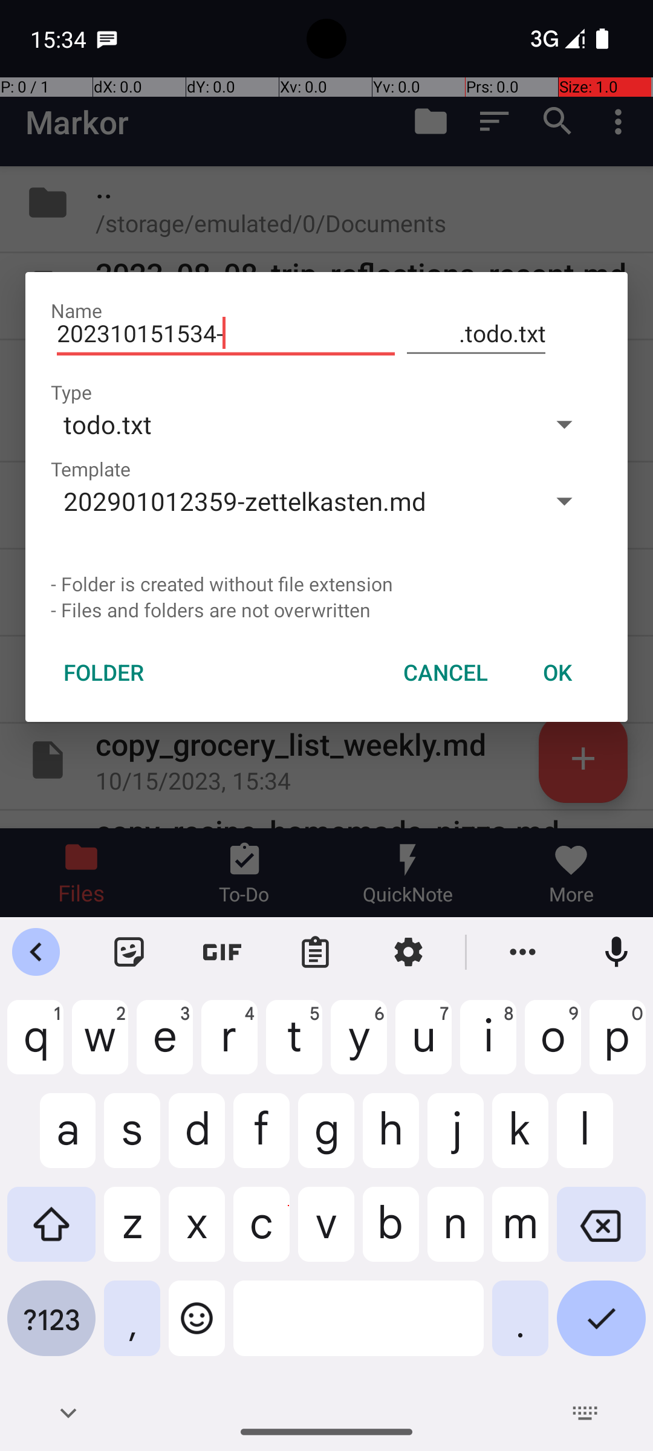 This screenshot has width=653, height=1451. Describe the element at coordinates (476, 334) in the screenshot. I see `.todo.txt` at that location.